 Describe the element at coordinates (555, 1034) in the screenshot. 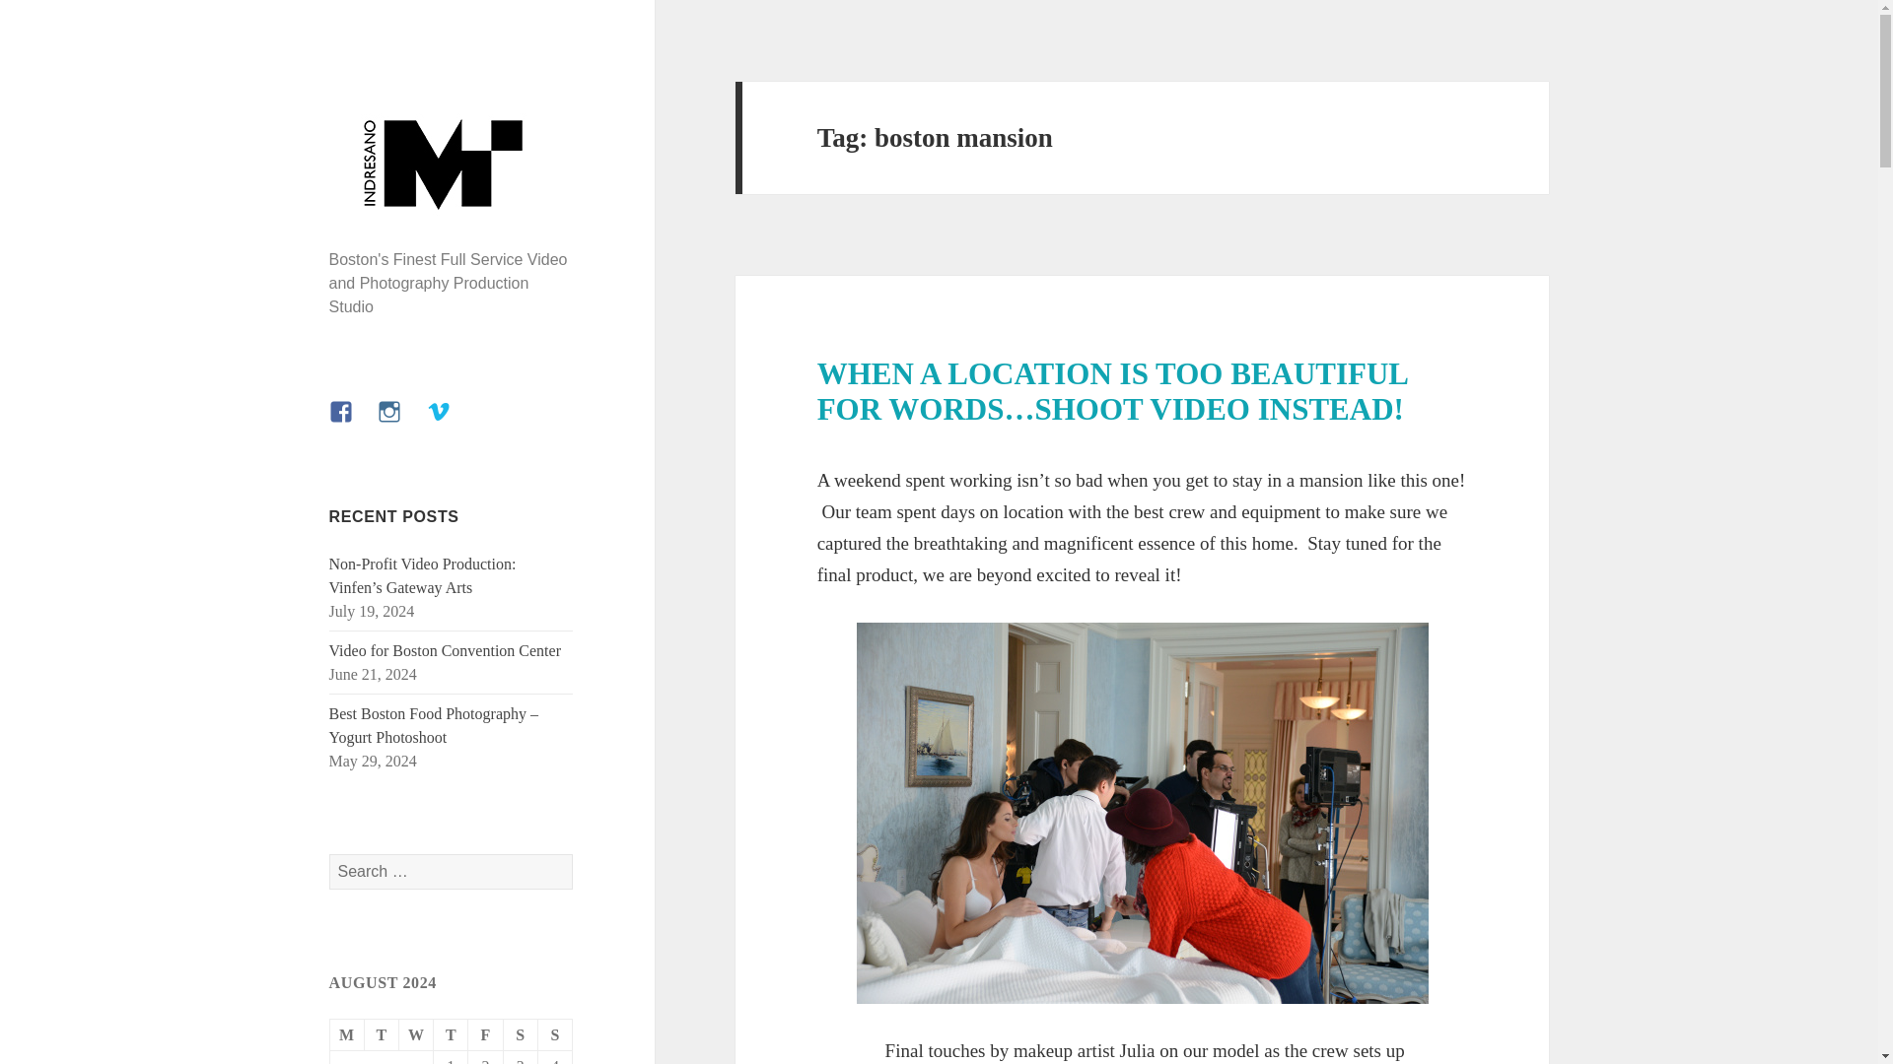

I see `Sunday` at that location.